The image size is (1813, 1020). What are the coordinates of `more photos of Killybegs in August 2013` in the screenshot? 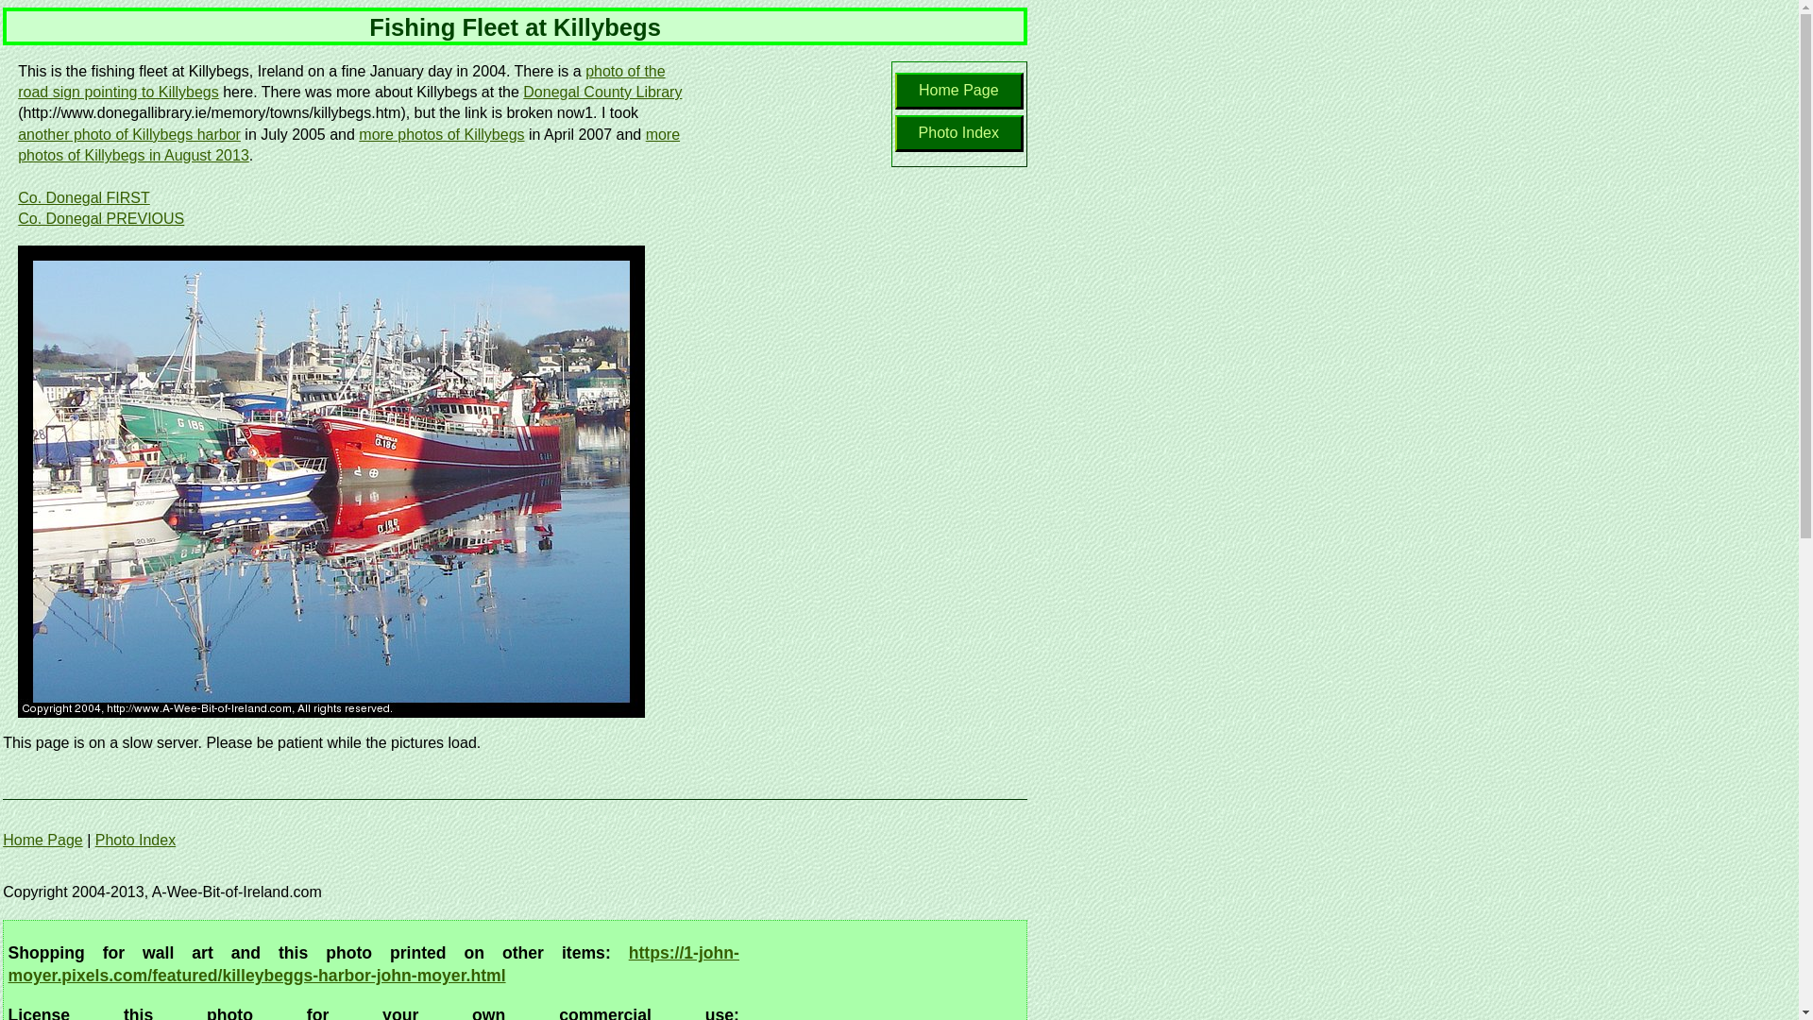 It's located at (349, 145).